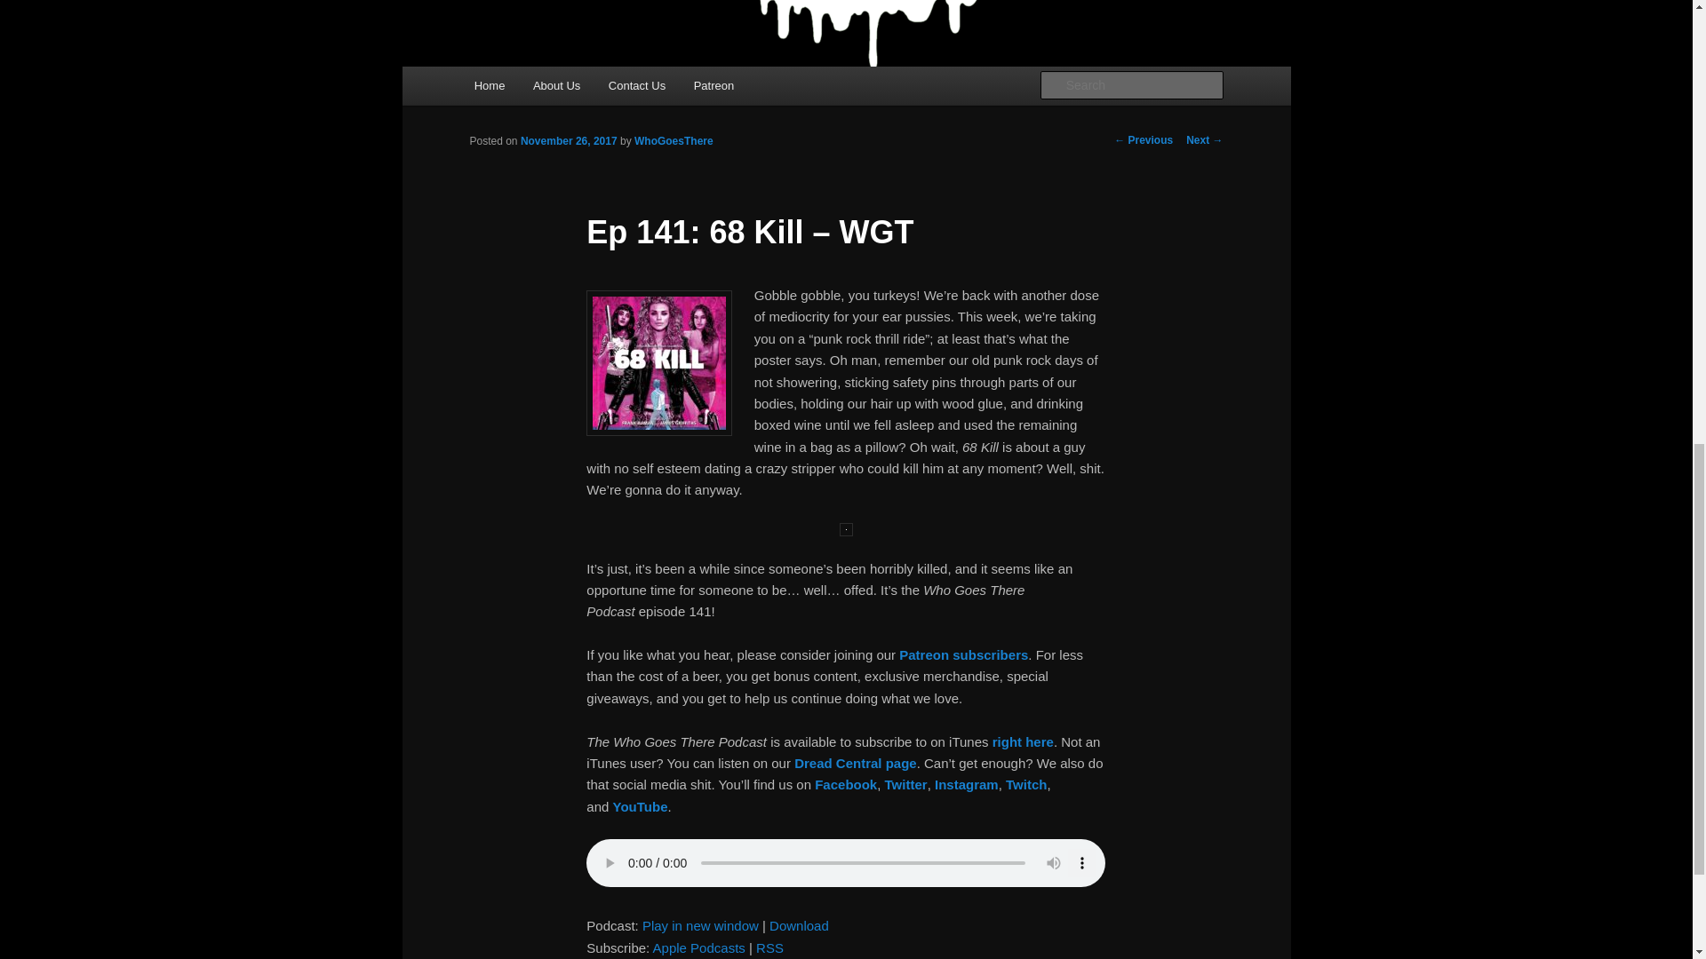 Image resolution: width=1706 pixels, height=959 pixels. I want to click on Twitter, so click(906, 784).